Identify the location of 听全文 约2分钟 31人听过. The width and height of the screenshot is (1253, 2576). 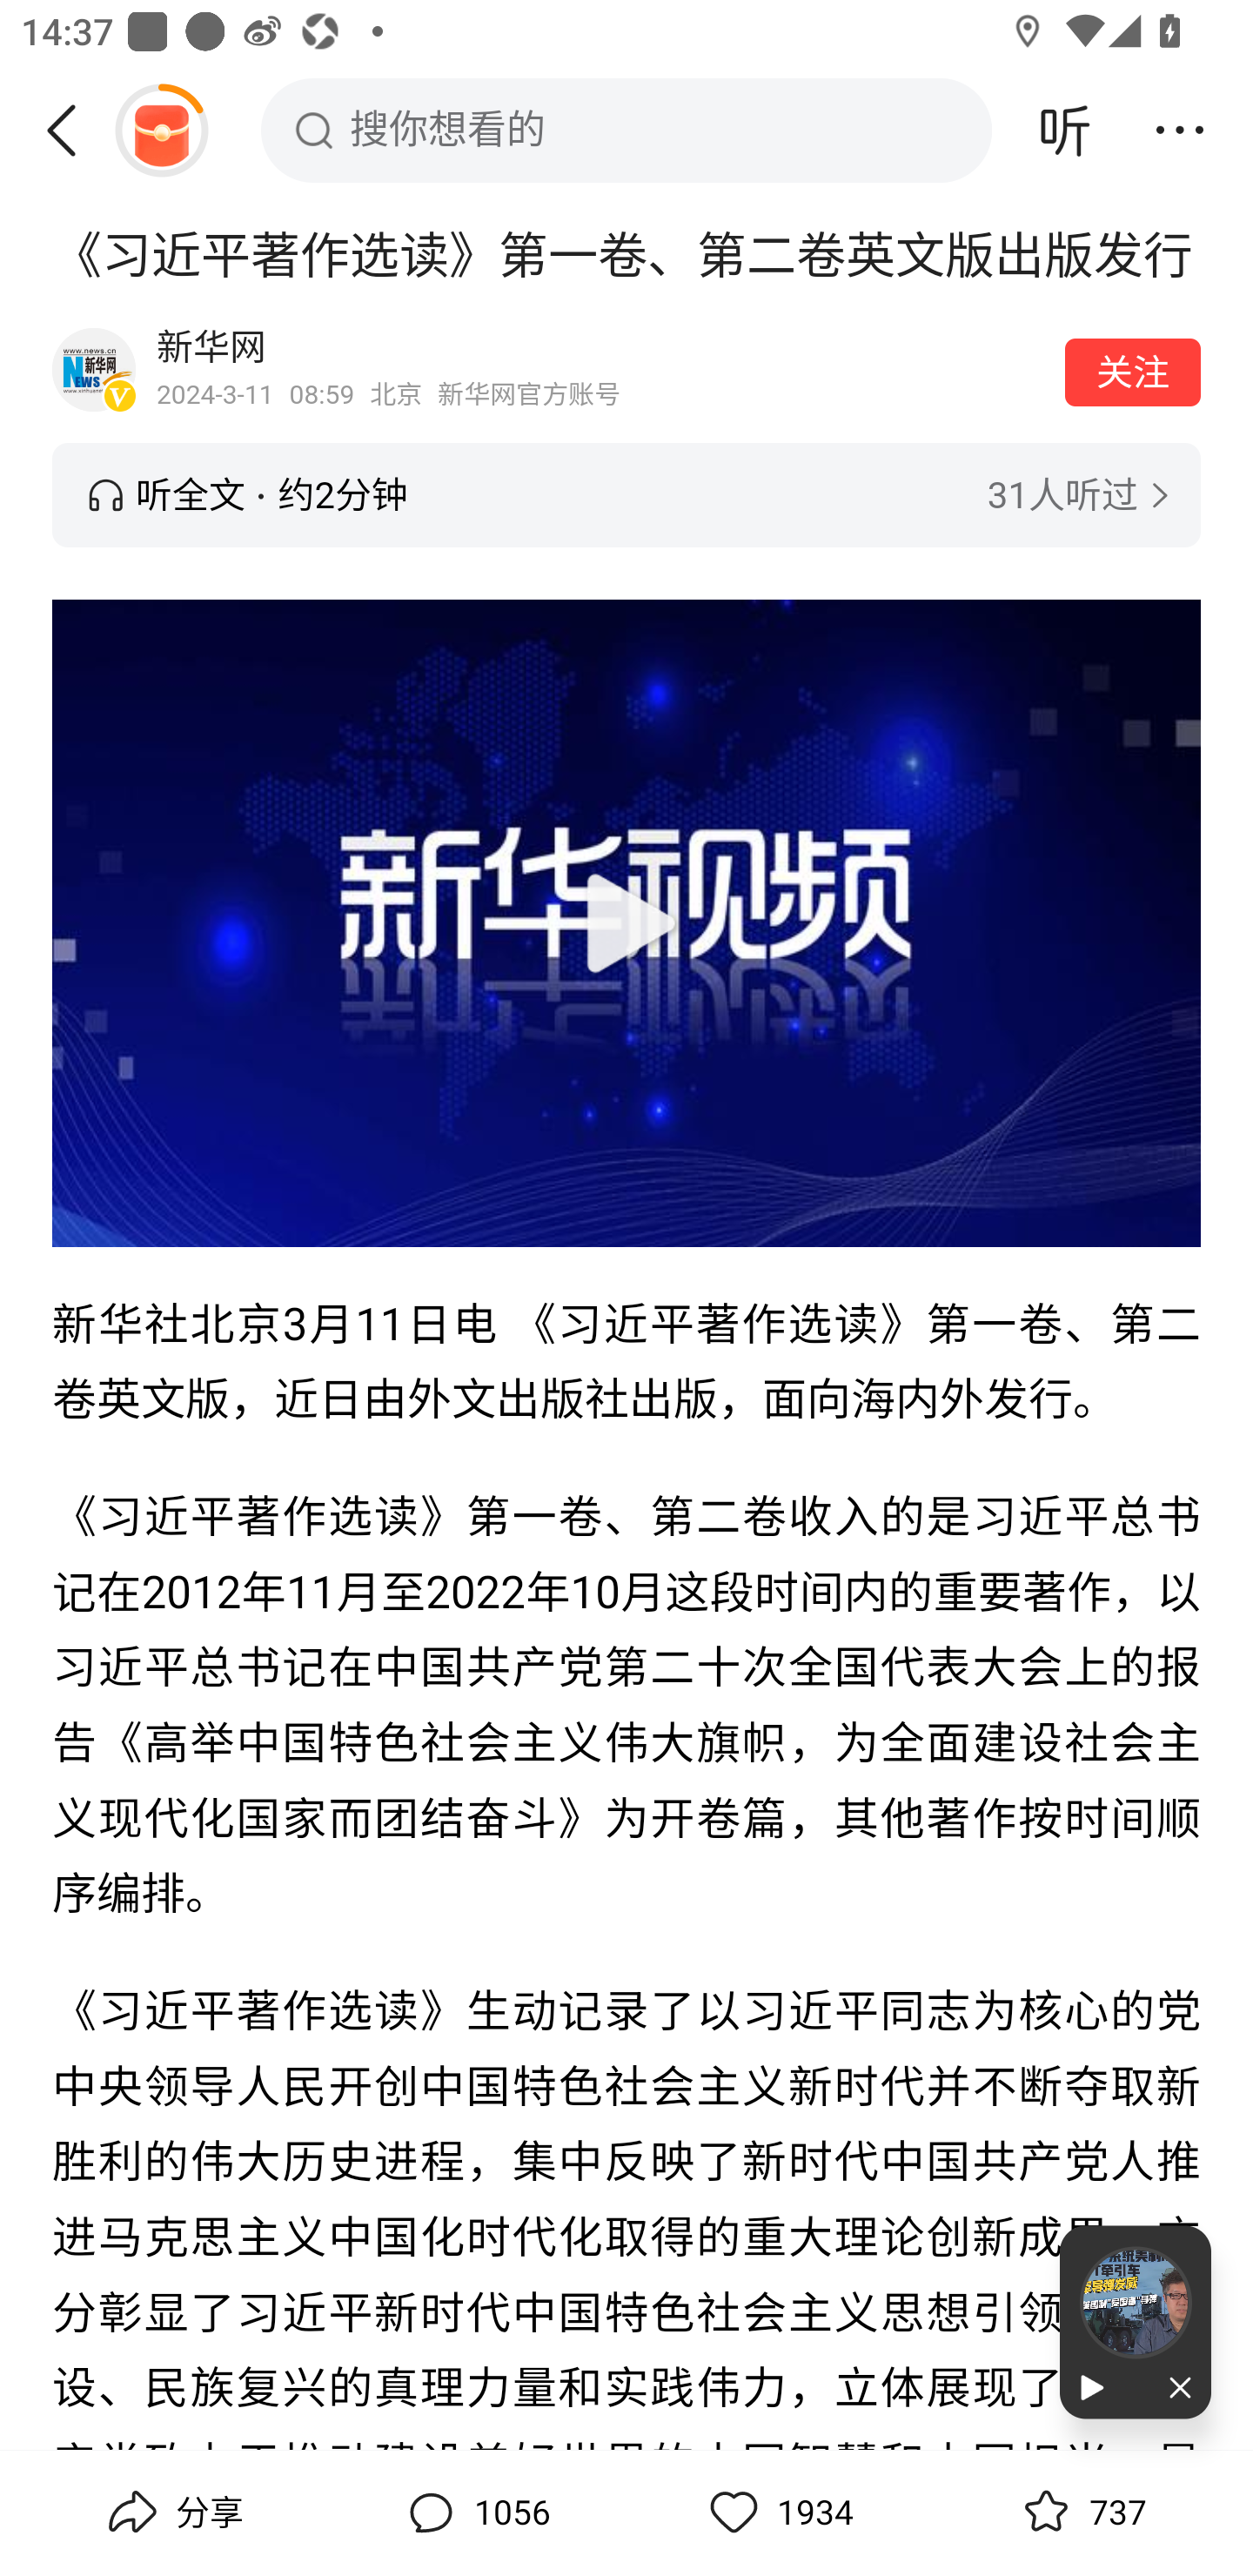
(626, 494).